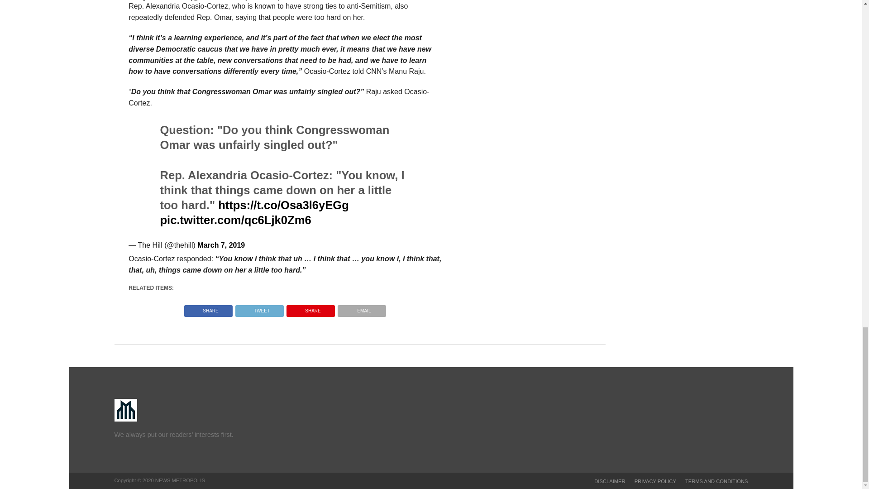  I want to click on SHARE, so click(208, 308).